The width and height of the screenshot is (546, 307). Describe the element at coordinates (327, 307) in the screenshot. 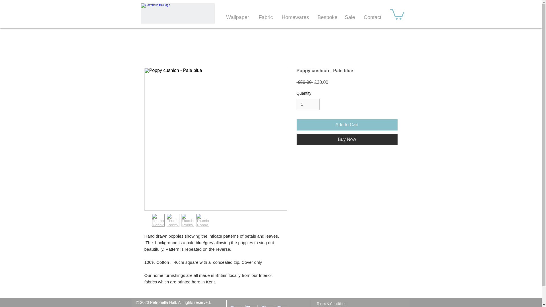

I see `Privacy Policy` at that location.